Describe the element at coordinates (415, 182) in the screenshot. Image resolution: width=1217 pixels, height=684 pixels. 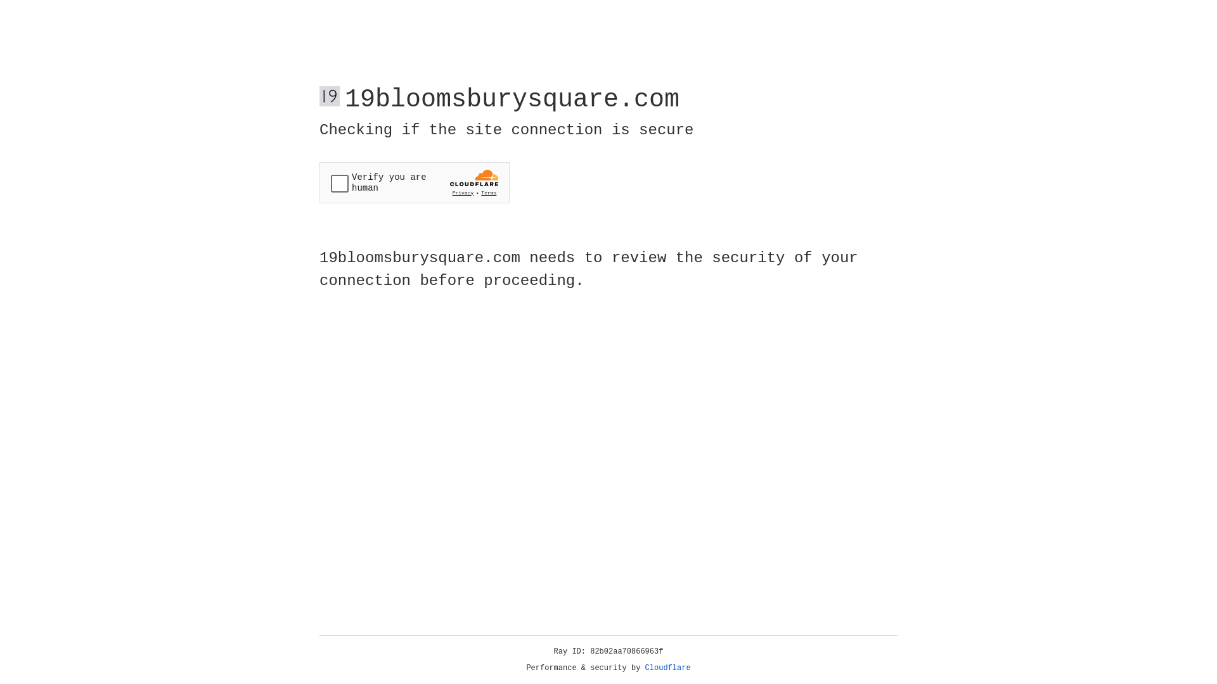
I see `Widget containing a Cloudflare security challenge` at that location.